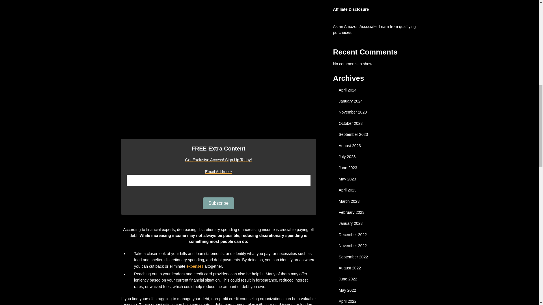 The width and height of the screenshot is (543, 305). Describe the element at coordinates (348, 190) in the screenshot. I see `April 2023` at that location.